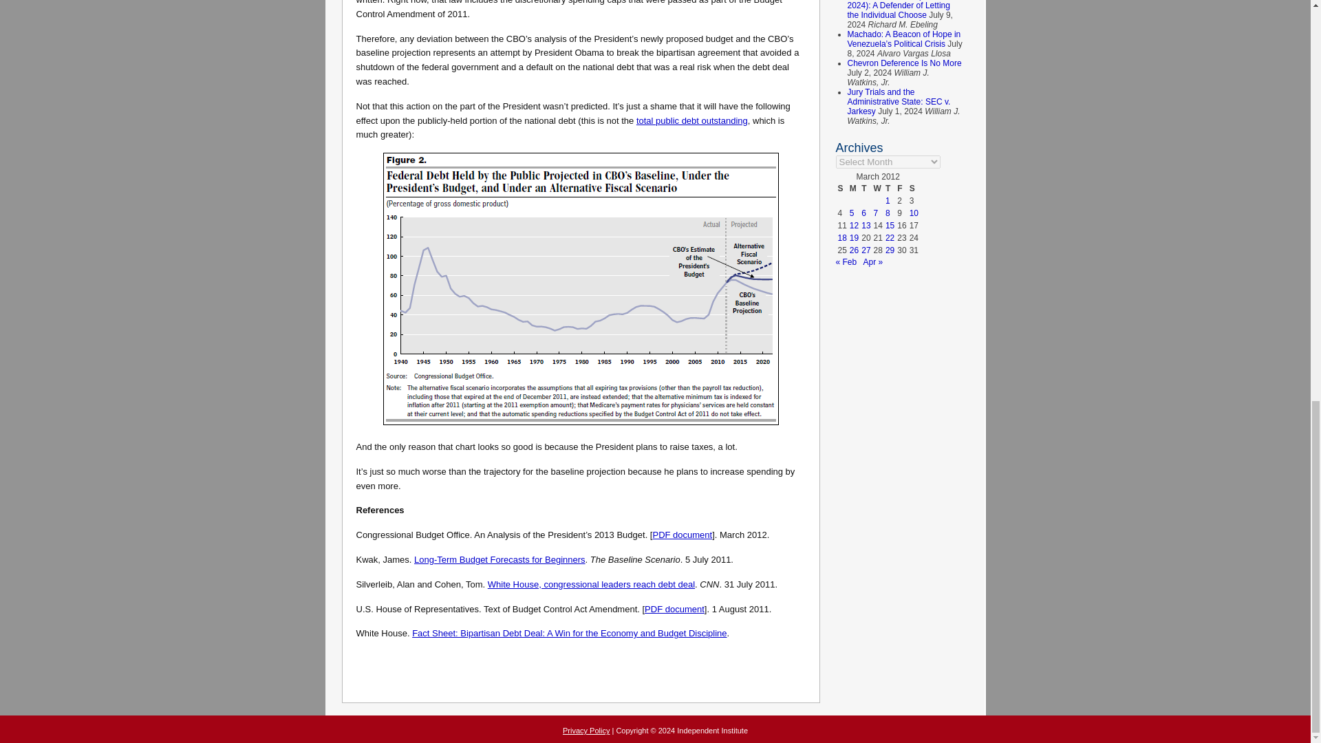 Image resolution: width=1321 pixels, height=743 pixels. Describe the element at coordinates (866, 188) in the screenshot. I see `Tuesday` at that location.